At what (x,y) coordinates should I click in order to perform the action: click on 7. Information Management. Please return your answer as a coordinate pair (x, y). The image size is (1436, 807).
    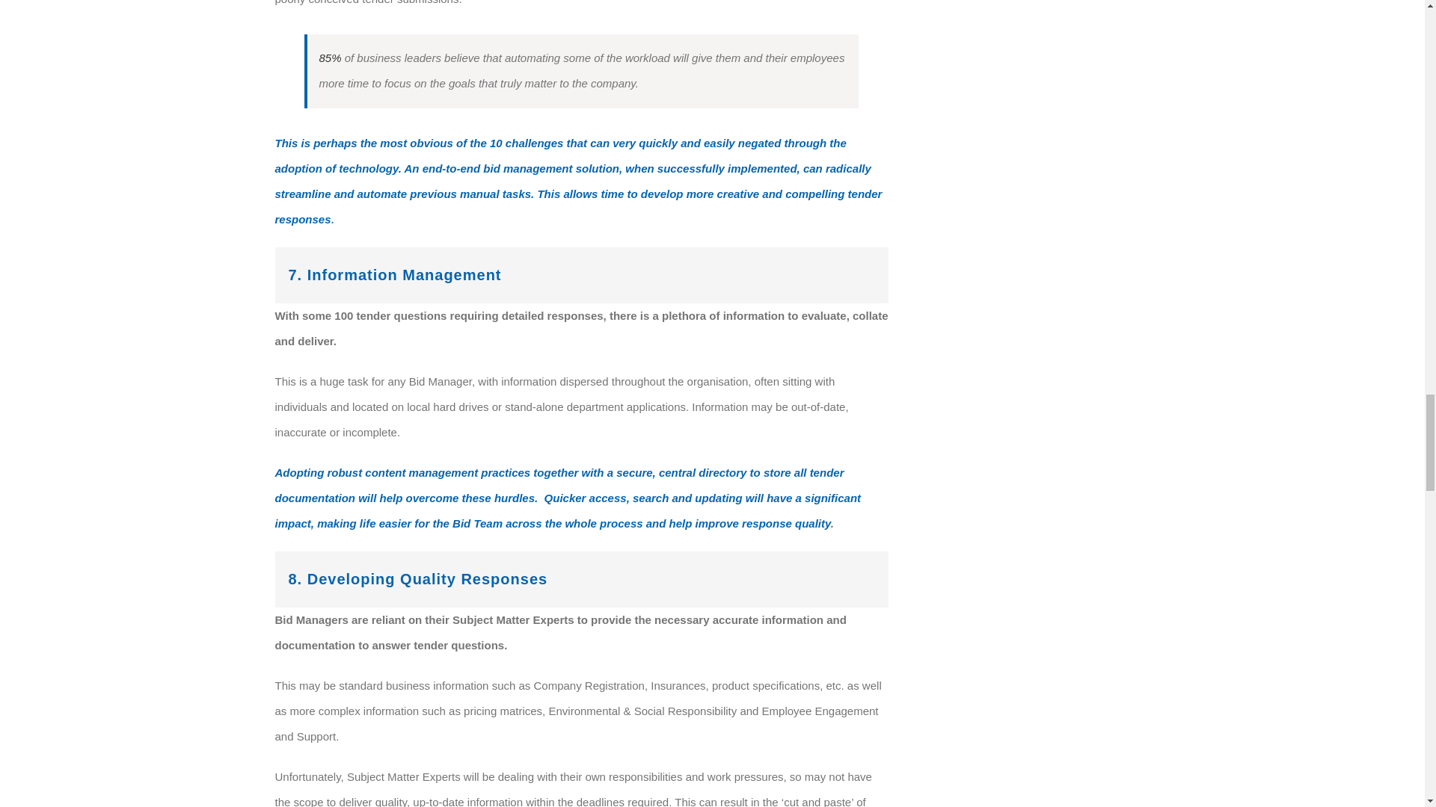
    Looking at the image, I should click on (582, 275).